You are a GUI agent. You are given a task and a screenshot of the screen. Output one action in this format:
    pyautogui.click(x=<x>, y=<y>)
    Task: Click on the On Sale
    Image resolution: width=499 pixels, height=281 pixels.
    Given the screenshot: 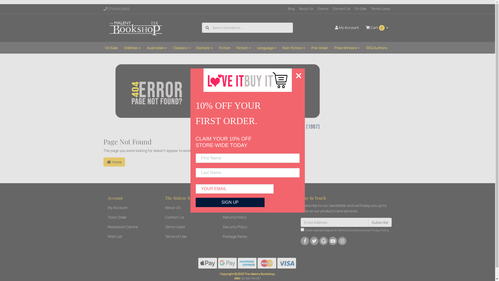 What is the action you would take?
    pyautogui.click(x=111, y=48)
    